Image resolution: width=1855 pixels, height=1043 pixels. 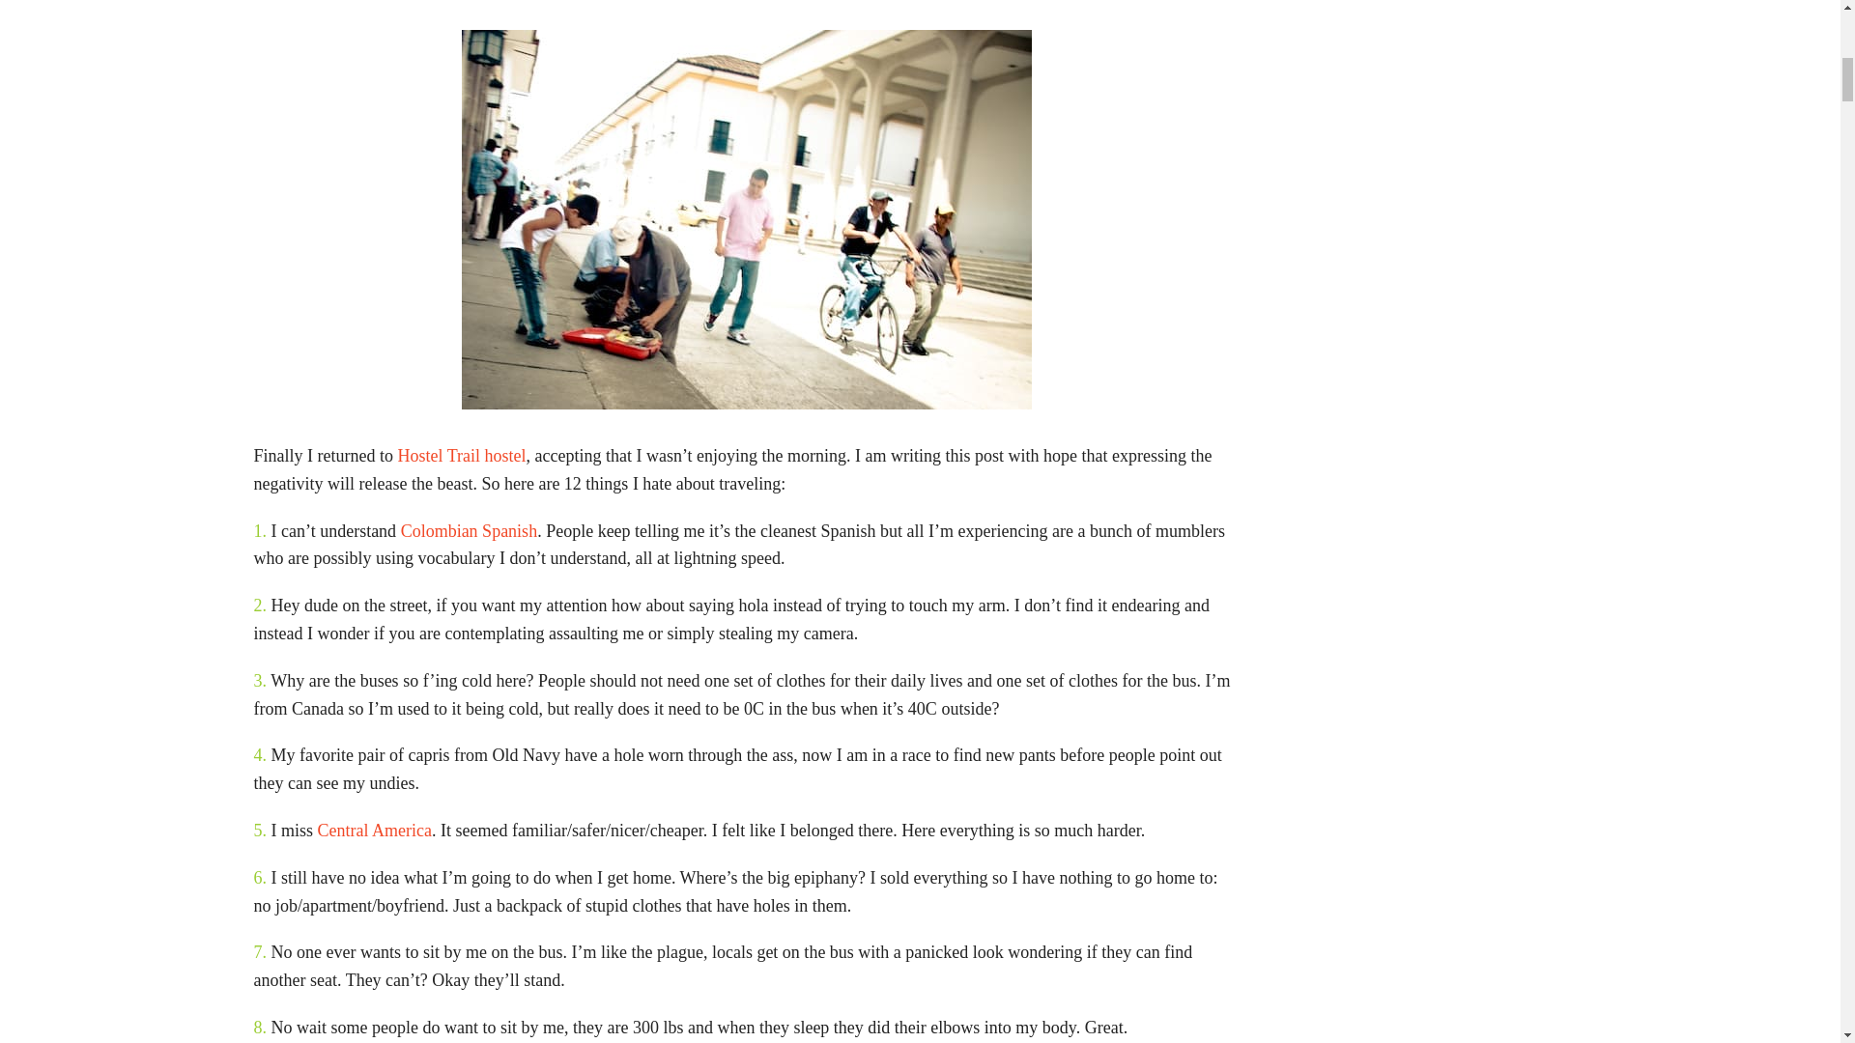 What do you see at coordinates (469, 531) in the screenshot?
I see `Colombian Spanish` at bounding box center [469, 531].